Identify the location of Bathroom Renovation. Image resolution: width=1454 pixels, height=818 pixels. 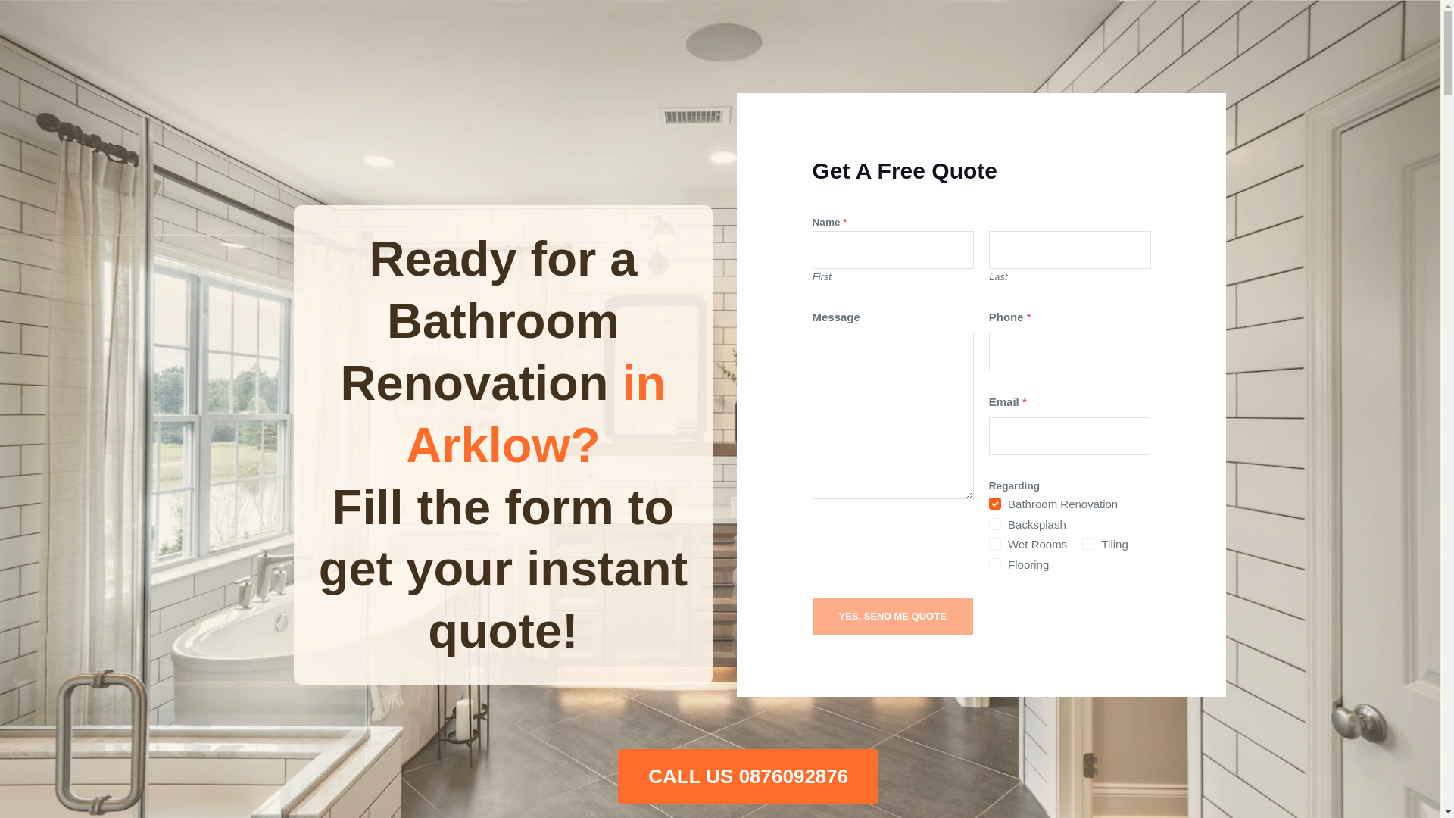
(995, 503).